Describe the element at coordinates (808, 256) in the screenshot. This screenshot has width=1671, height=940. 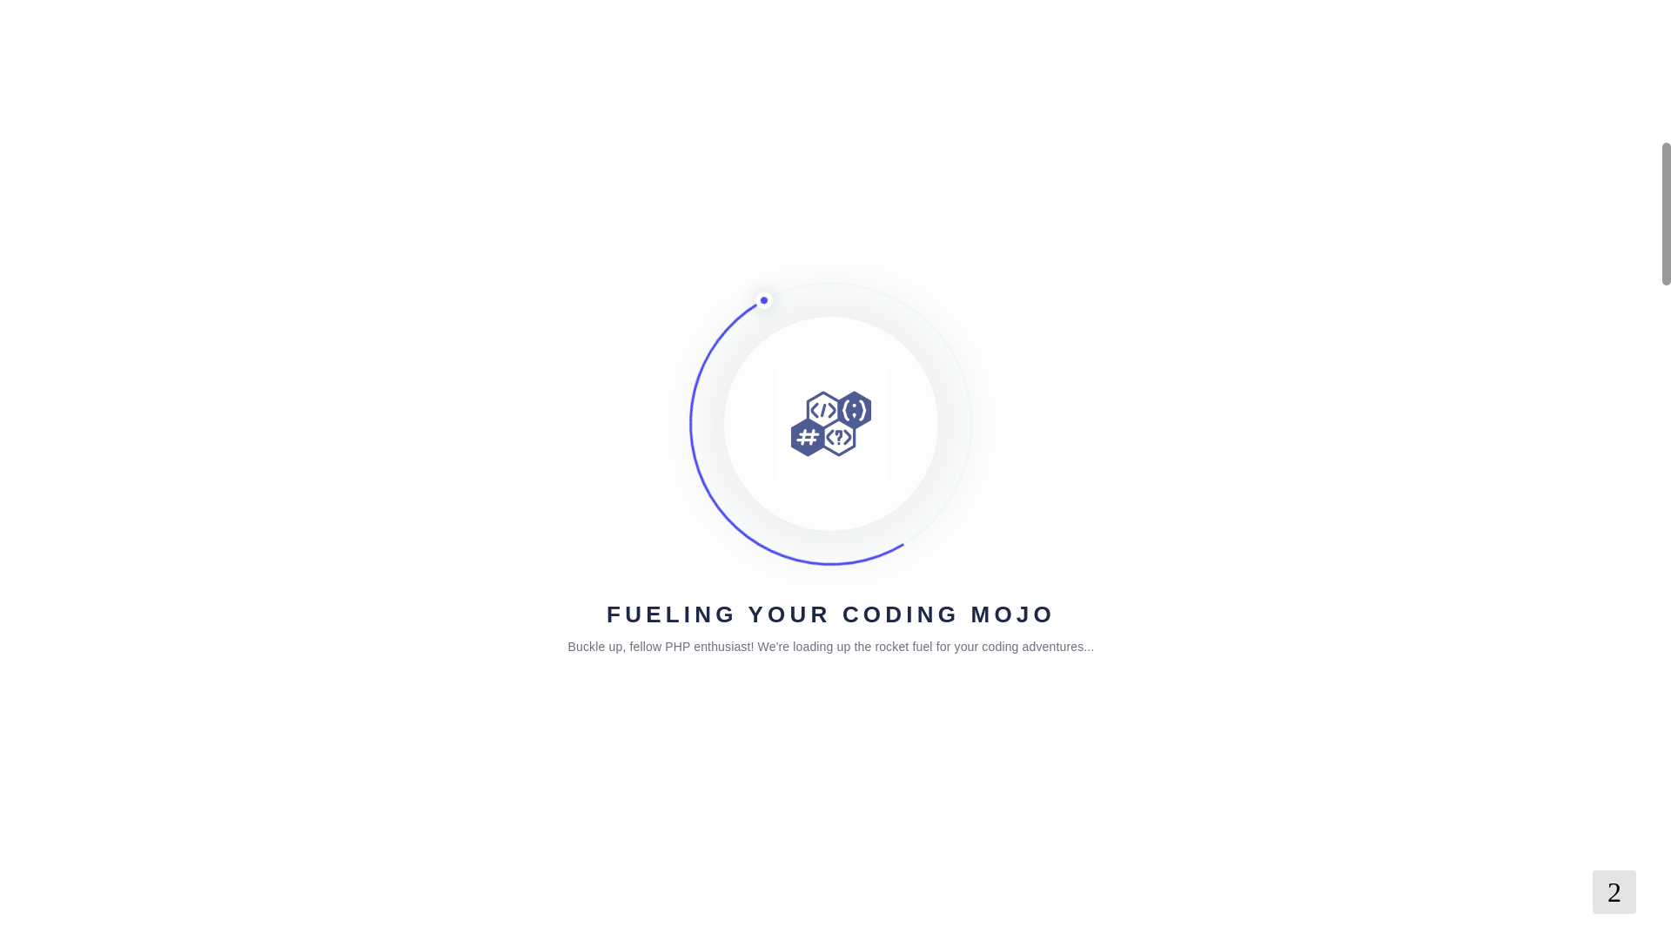
I see `Age` at that location.